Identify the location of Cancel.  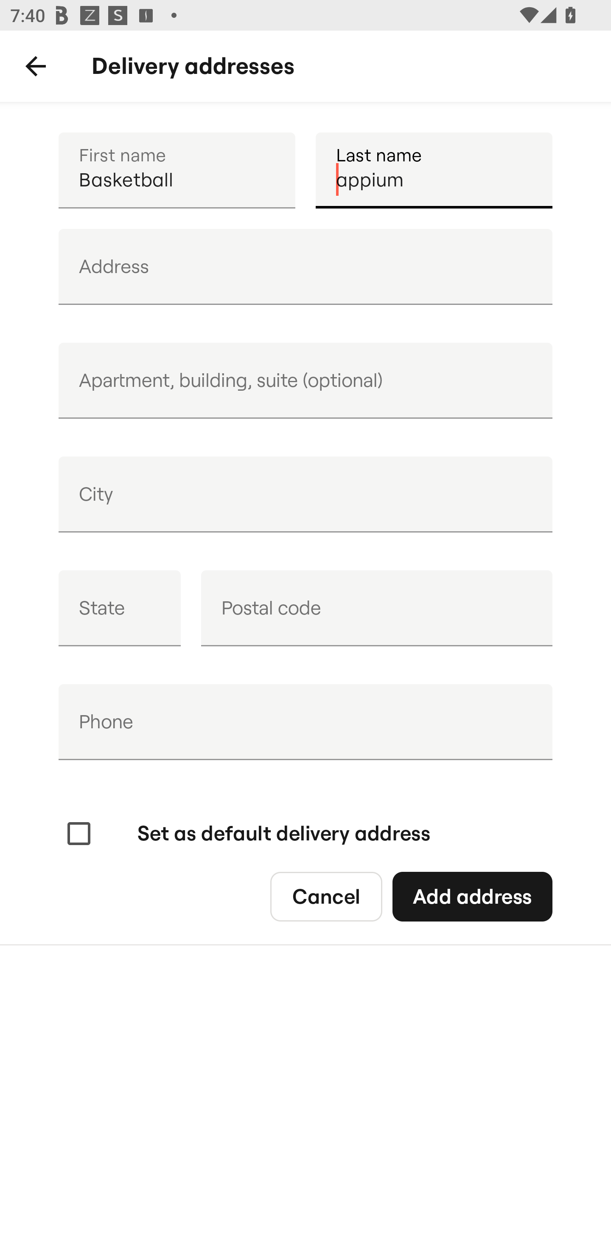
(326, 897).